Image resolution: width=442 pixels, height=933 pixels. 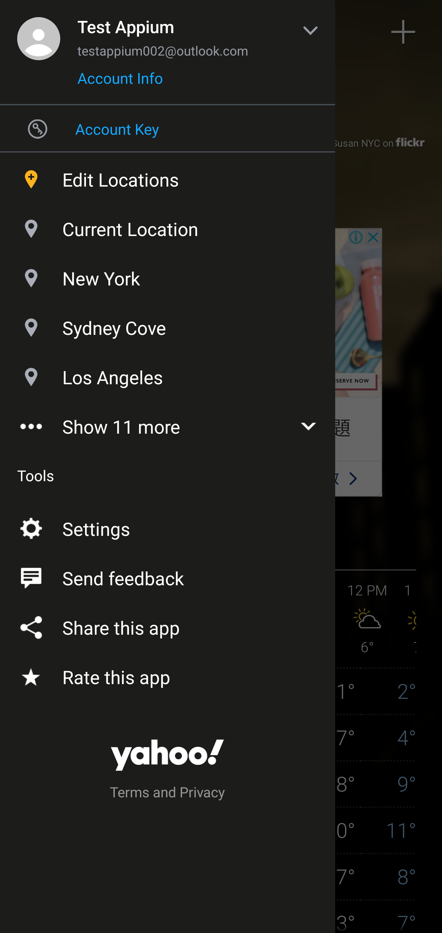 What do you see at coordinates (168, 794) in the screenshot?
I see `Terms and Privacy Terms and privacy button` at bounding box center [168, 794].